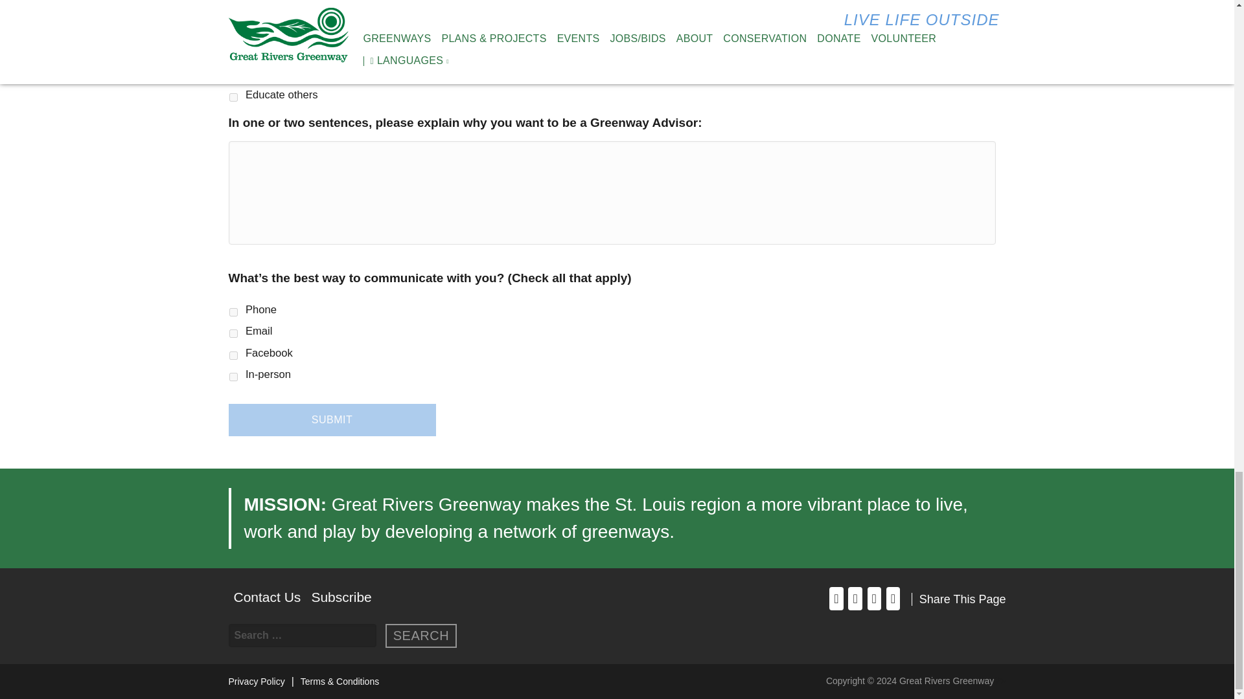 The height and width of the screenshot is (699, 1244). What do you see at coordinates (233, 312) in the screenshot?
I see `Phone` at bounding box center [233, 312].